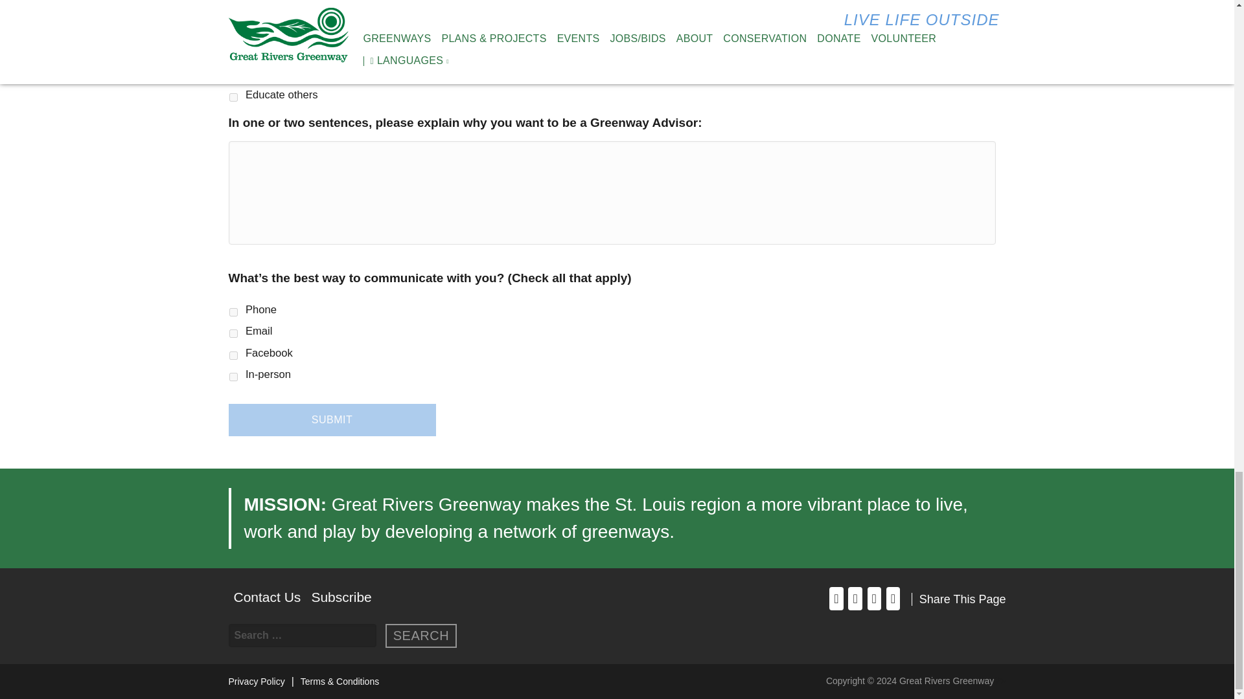 The height and width of the screenshot is (699, 1244). What do you see at coordinates (233, 312) in the screenshot?
I see `Phone` at bounding box center [233, 312].